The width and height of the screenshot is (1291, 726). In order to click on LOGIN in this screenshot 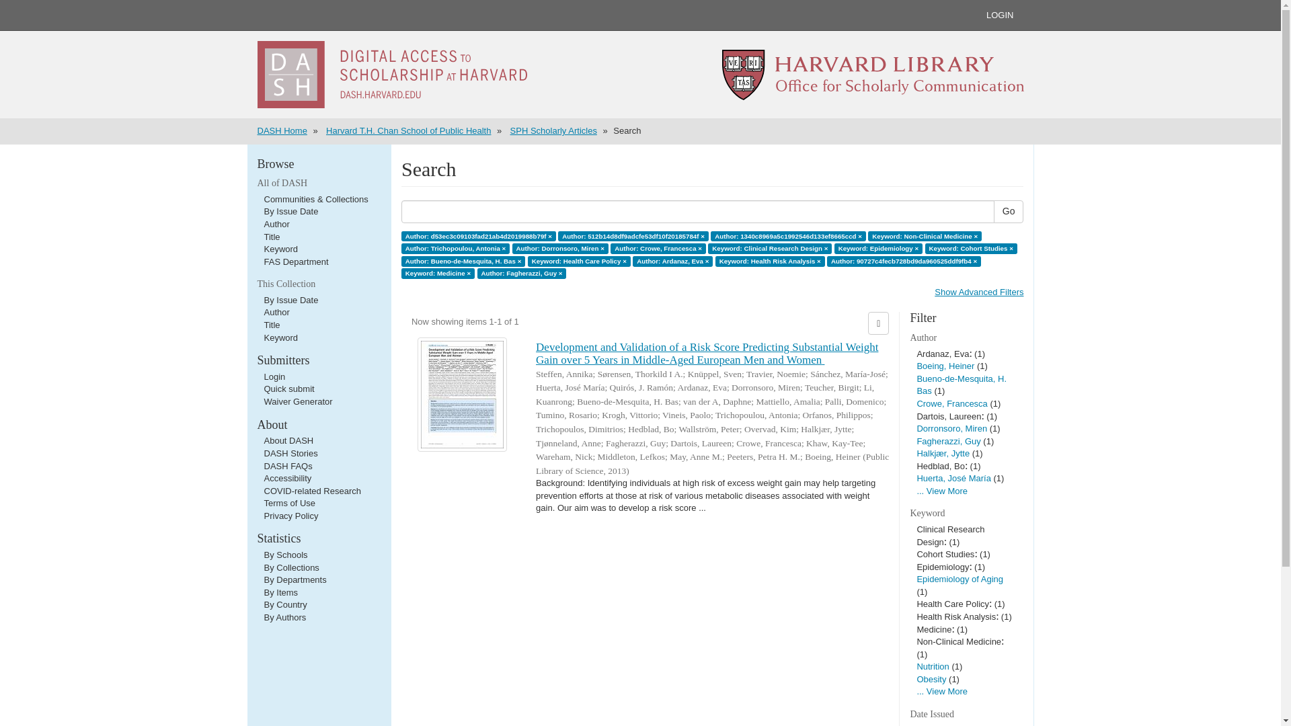, I will do `click(999, 15)`.